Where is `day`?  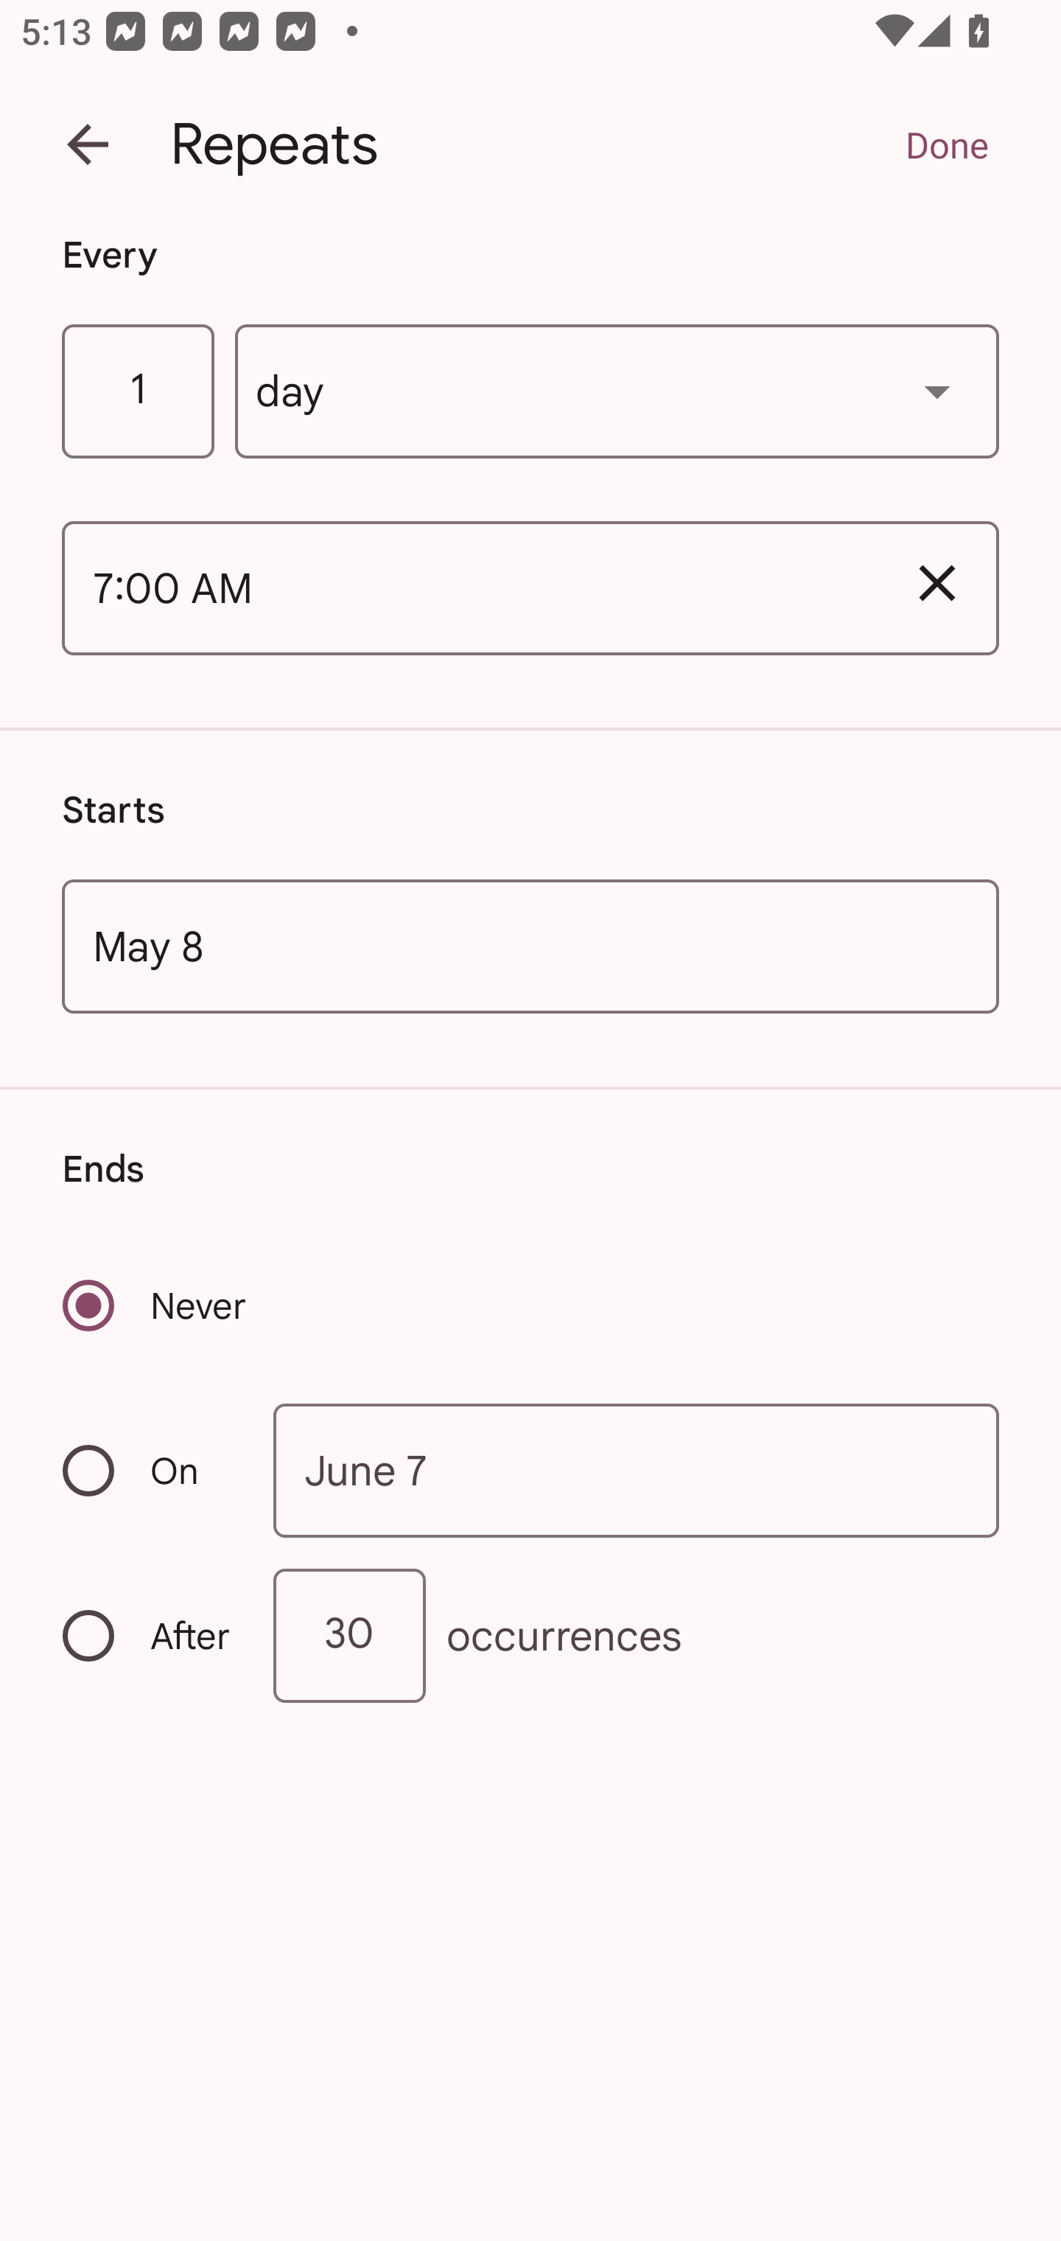
day is located at coordinates (617, 392).